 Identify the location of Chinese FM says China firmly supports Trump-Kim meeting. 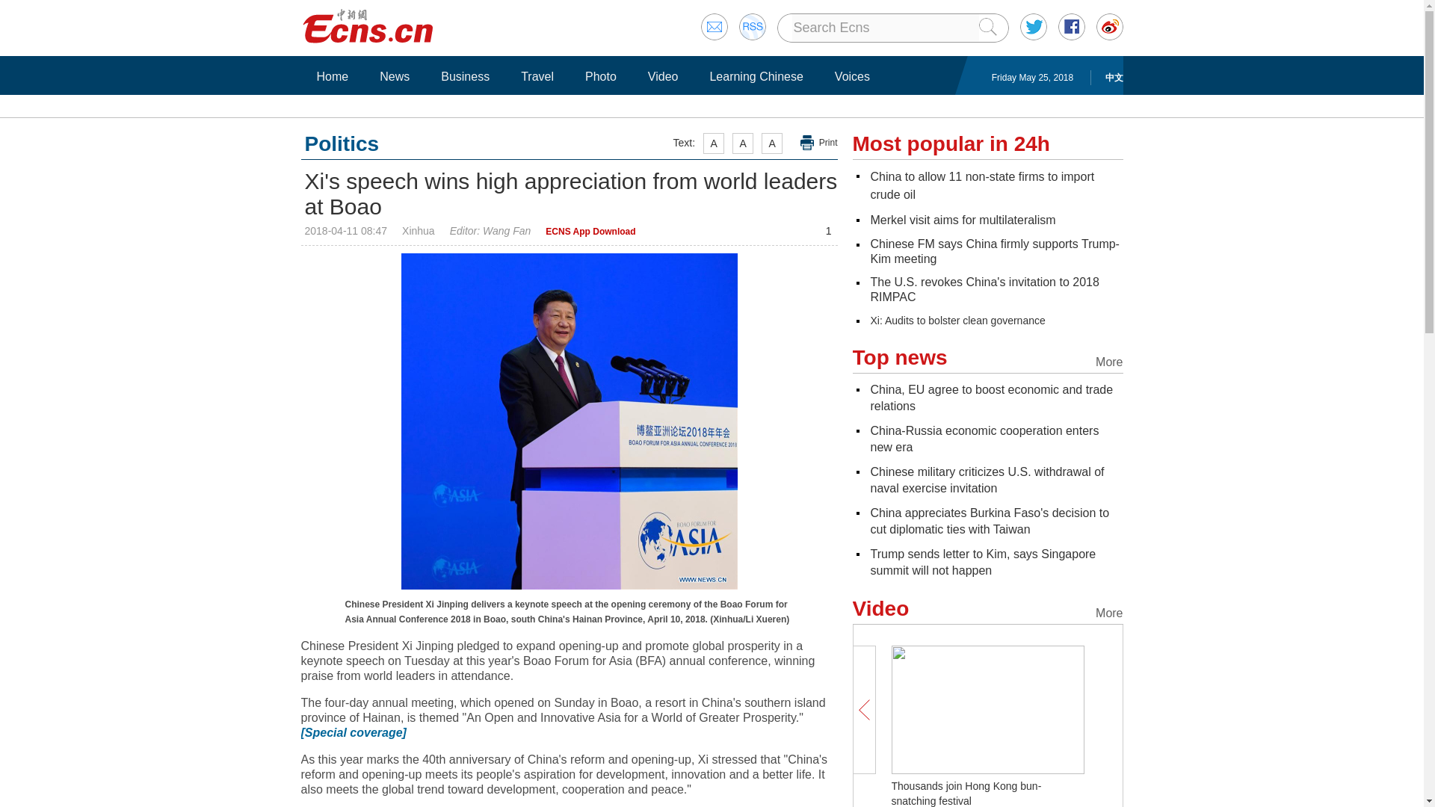
(994, 251).